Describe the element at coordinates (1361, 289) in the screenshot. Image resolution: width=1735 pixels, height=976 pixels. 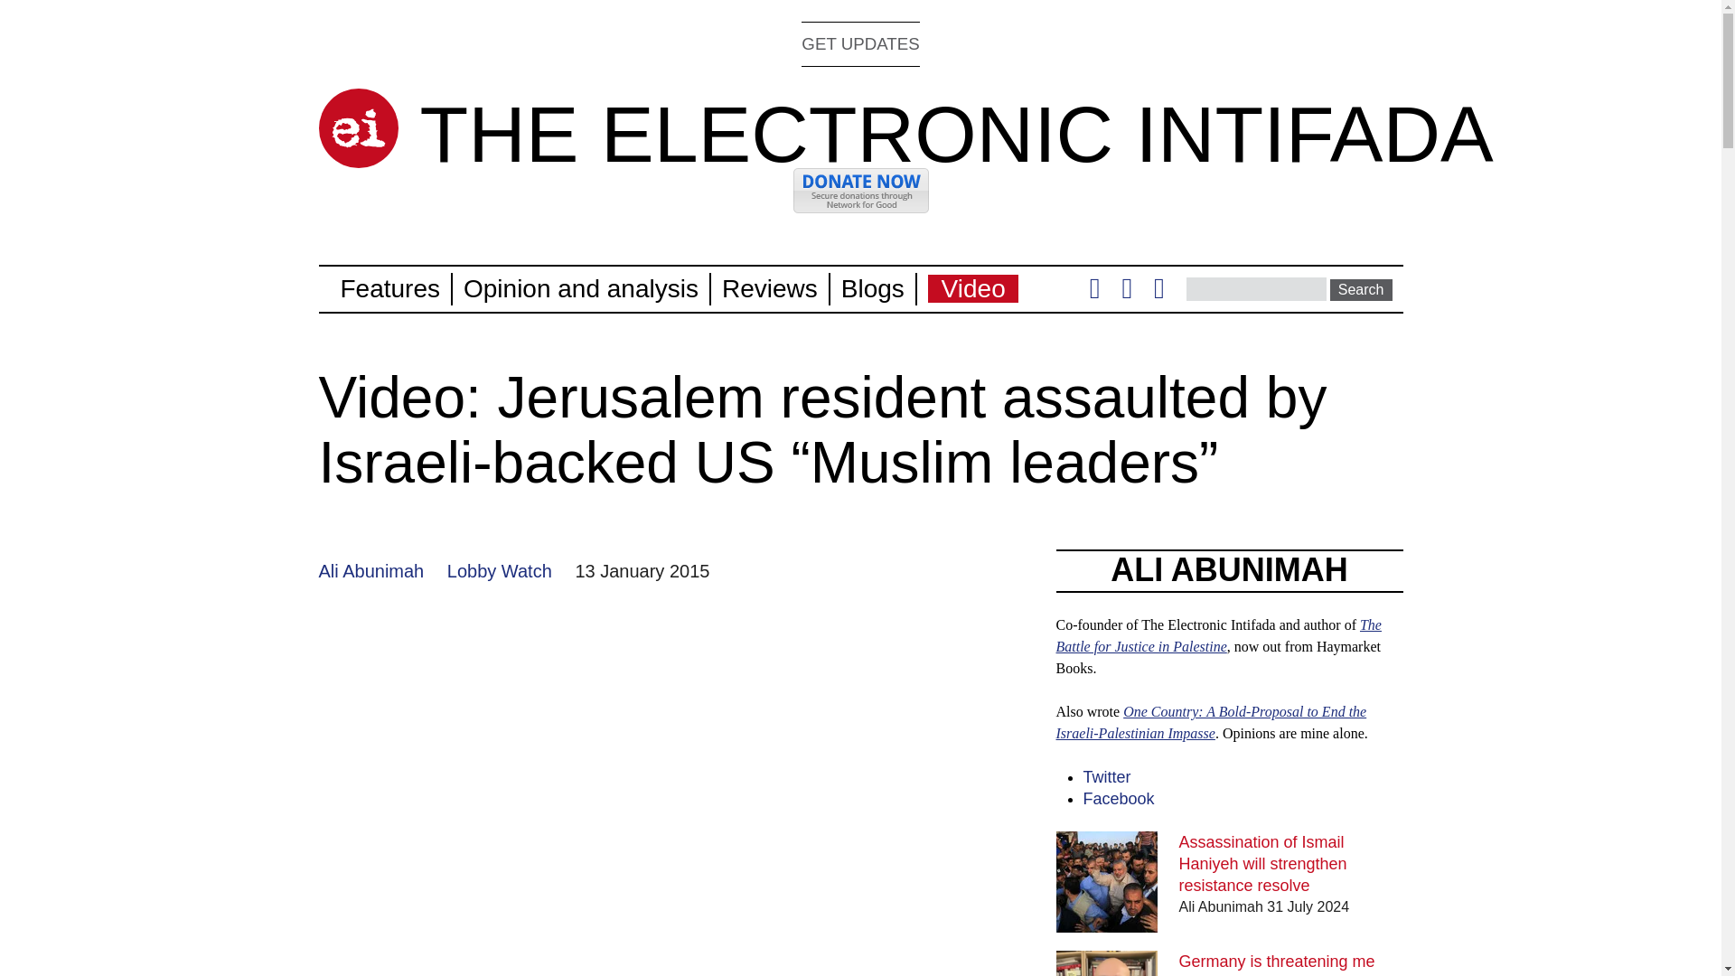
I see `Search` at that location.